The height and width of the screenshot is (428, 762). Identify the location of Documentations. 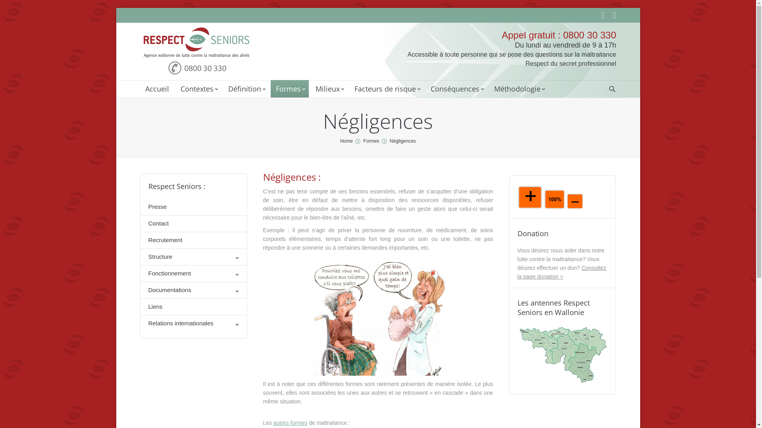
(194, 290).